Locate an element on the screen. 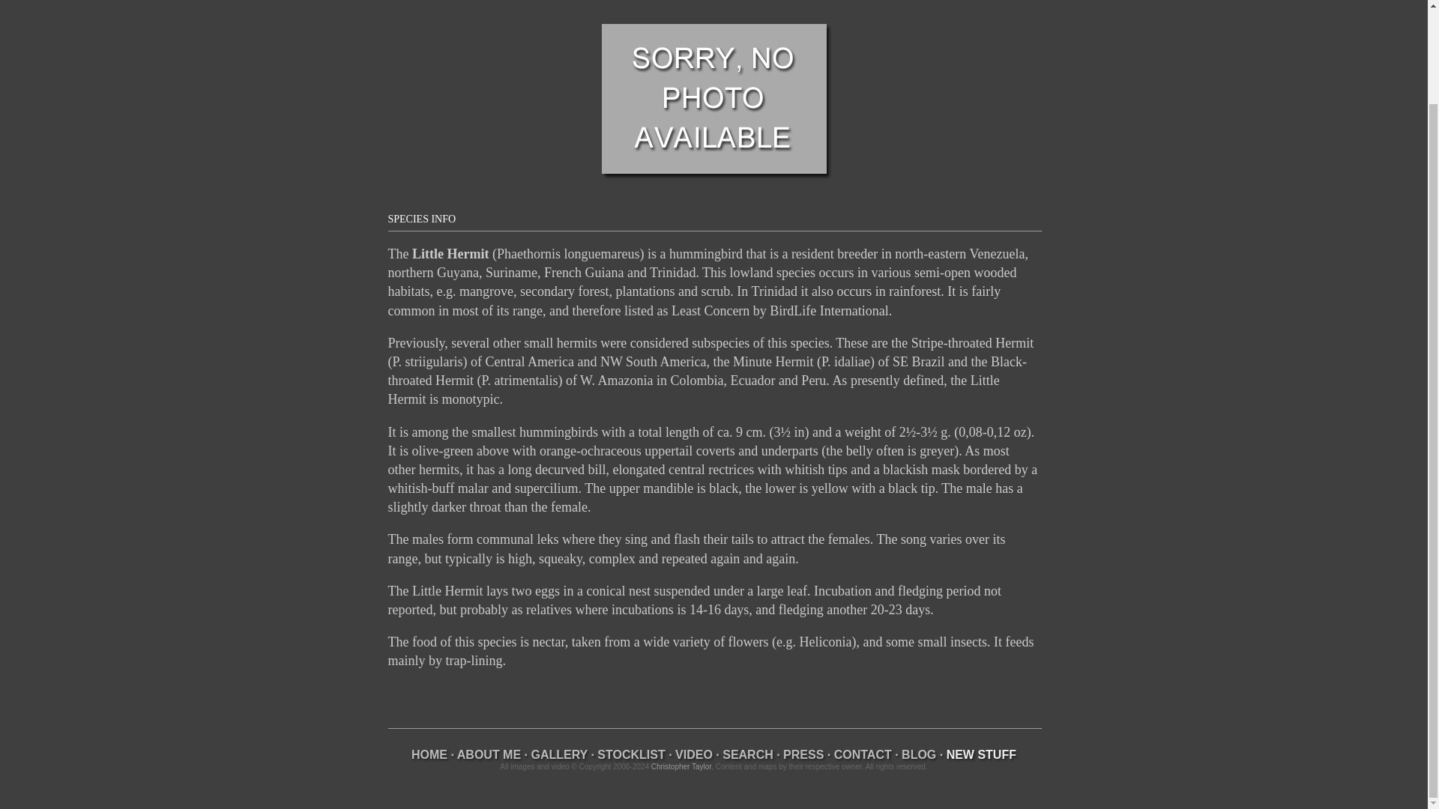 The width and height of the screenshot is (1439, 809). Home is located at coordinates (429, 755).